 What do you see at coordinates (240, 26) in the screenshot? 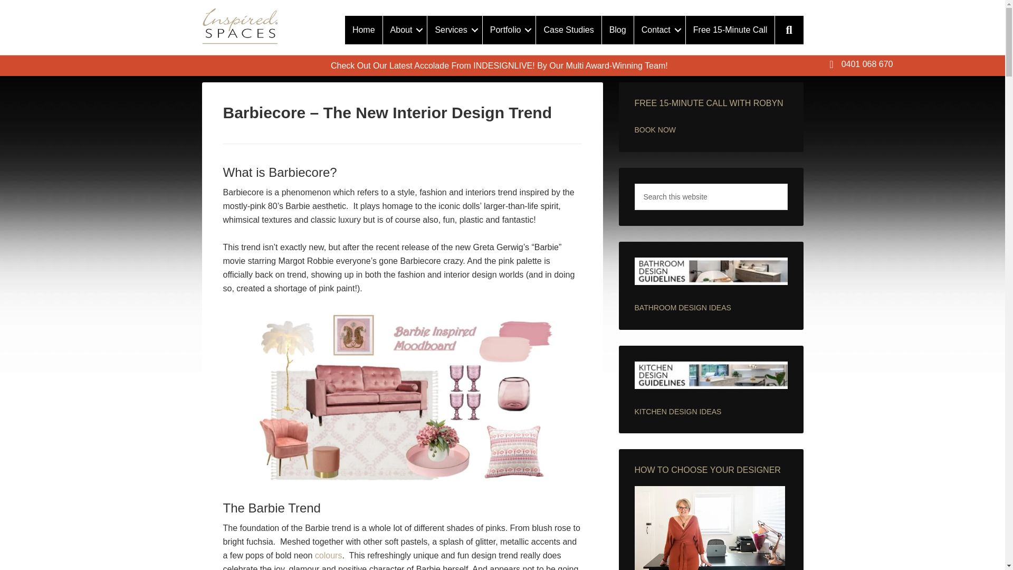
I see `inspired-spaces-interior-design-logo` at bounding box center [240, 26].